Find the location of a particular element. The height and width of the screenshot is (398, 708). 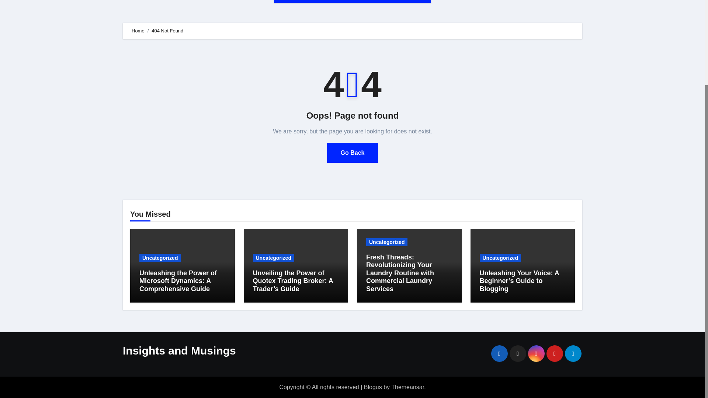

Themeansar is located at coordinates (408, 387).